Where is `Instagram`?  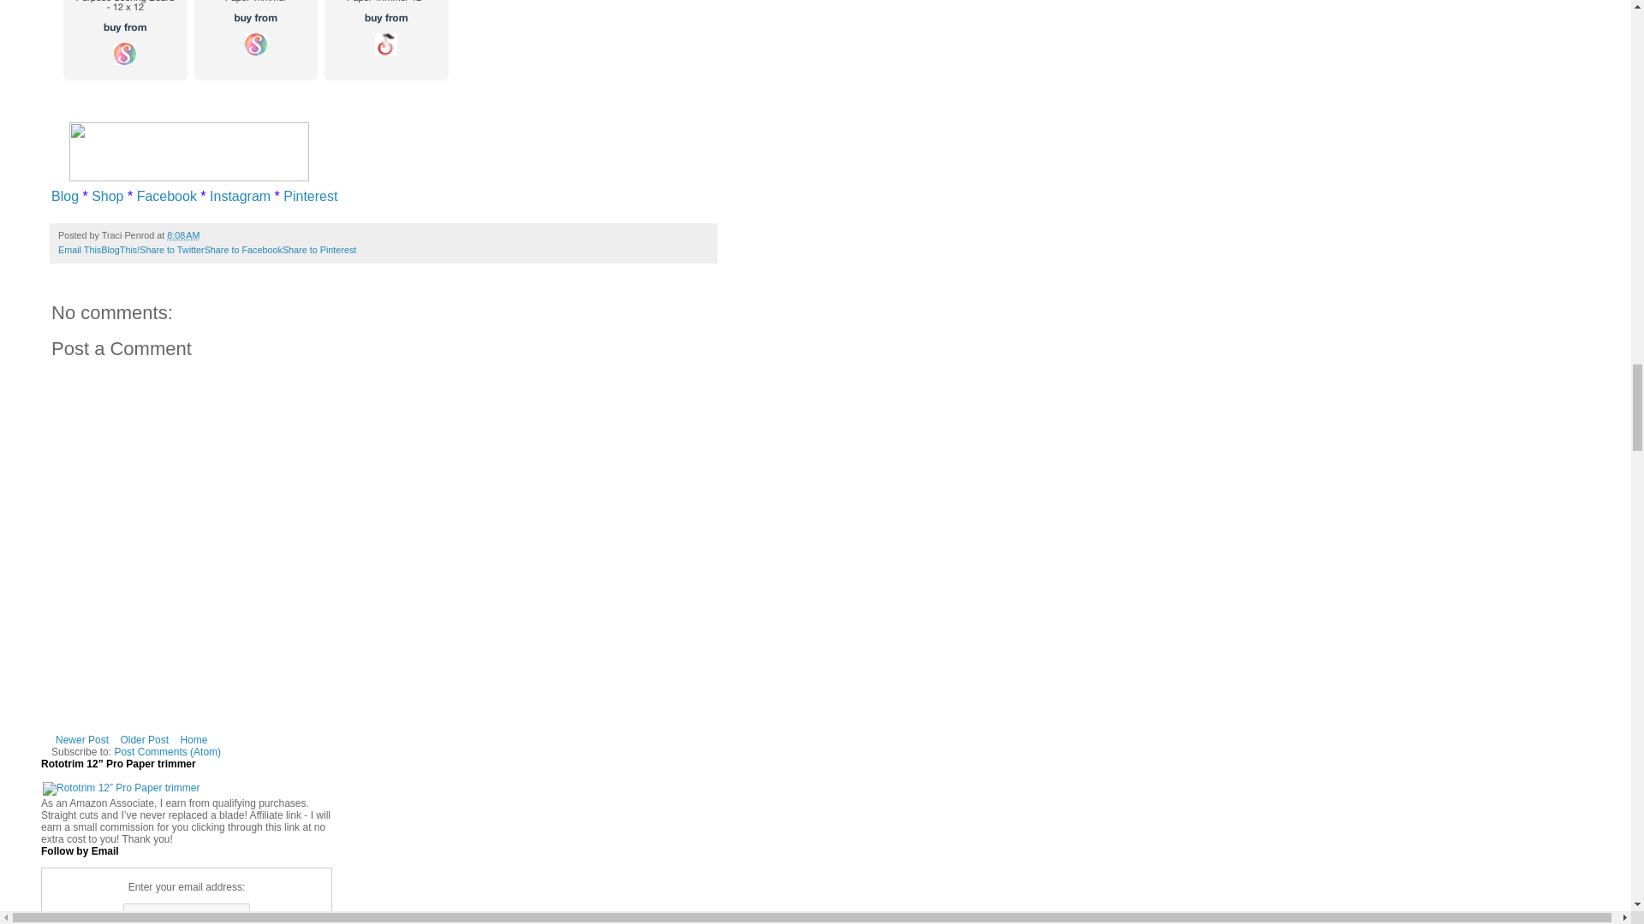
Instagram is located at coordinates (240, 196).